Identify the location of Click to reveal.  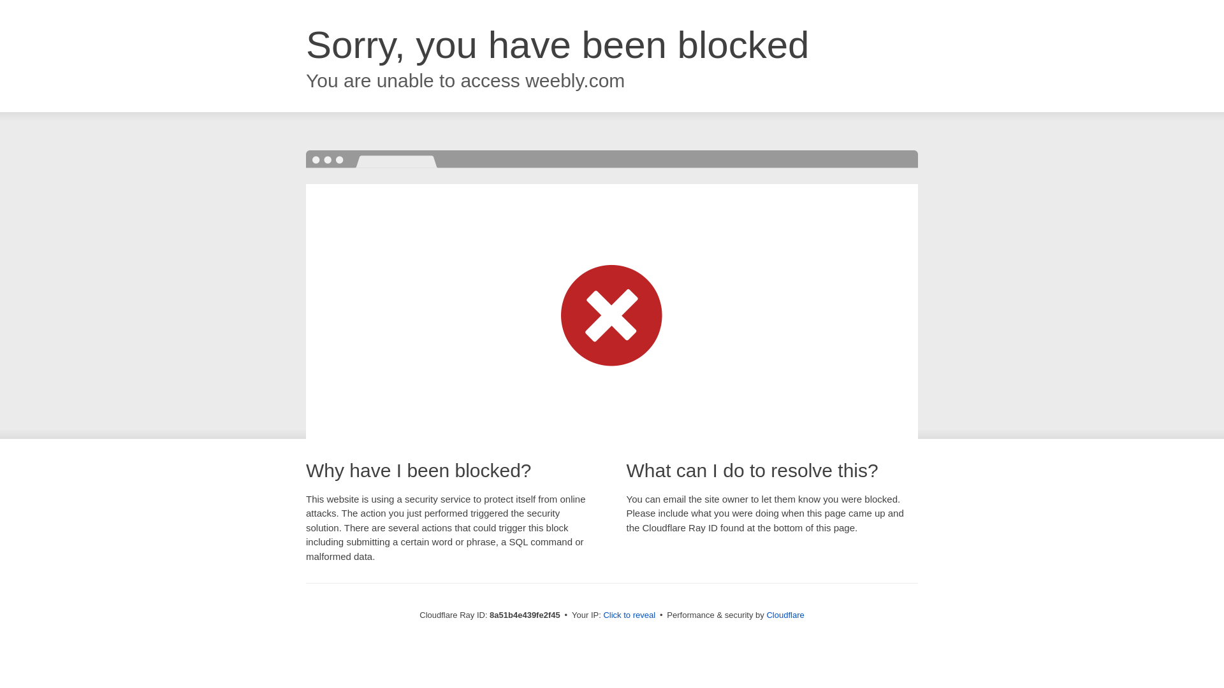
(629, 615).